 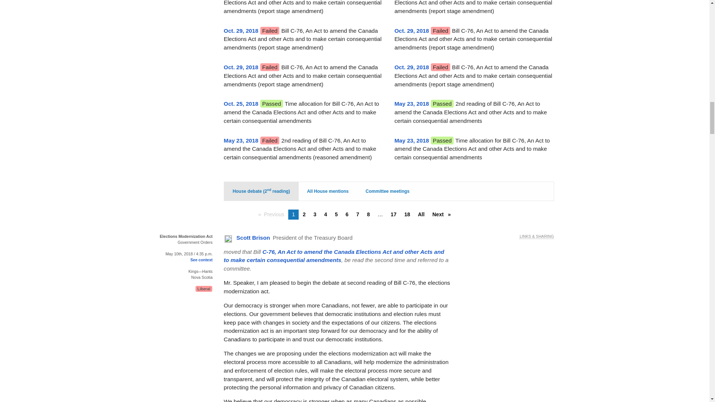 I want to click on May 23, 2018, so click(x=412, y=103).